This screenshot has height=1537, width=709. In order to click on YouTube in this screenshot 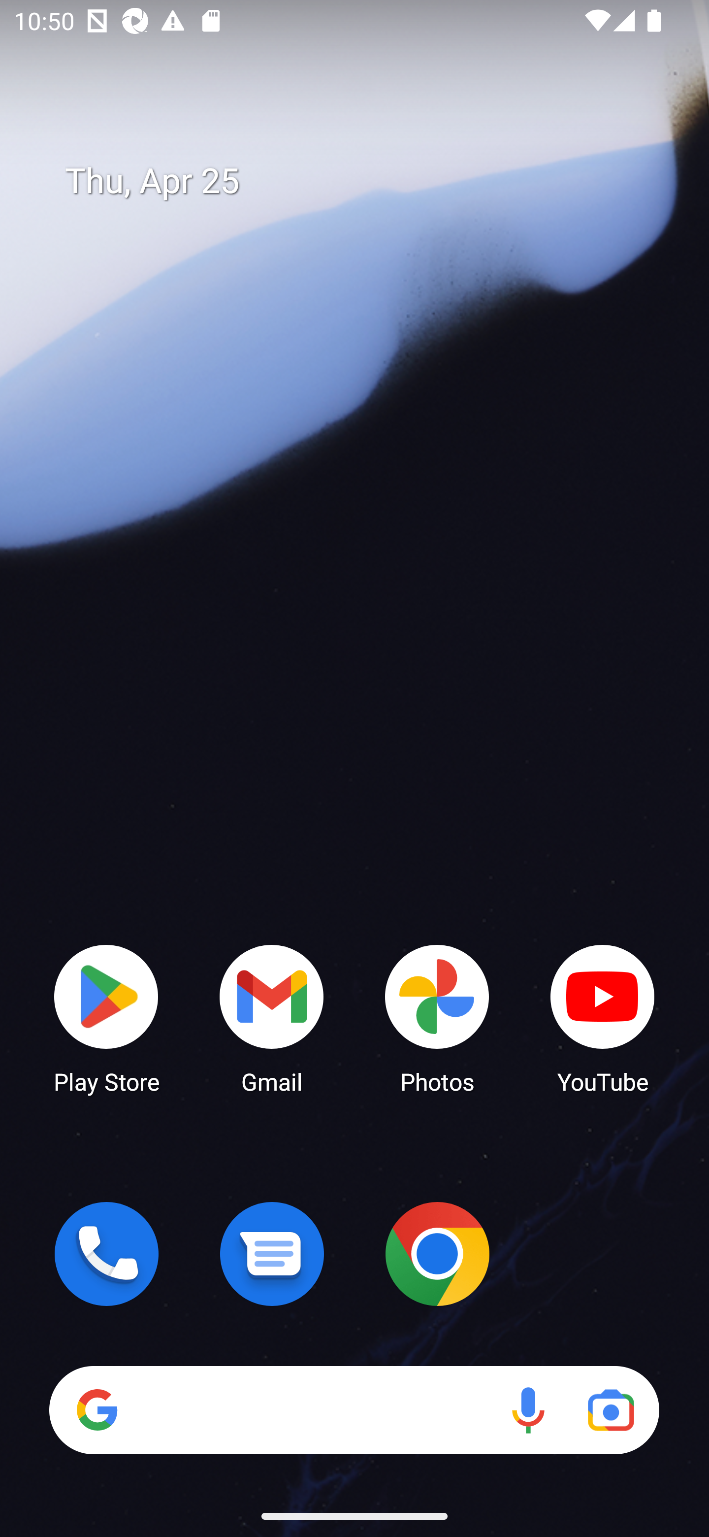, I will do `click(603, 1018)`.